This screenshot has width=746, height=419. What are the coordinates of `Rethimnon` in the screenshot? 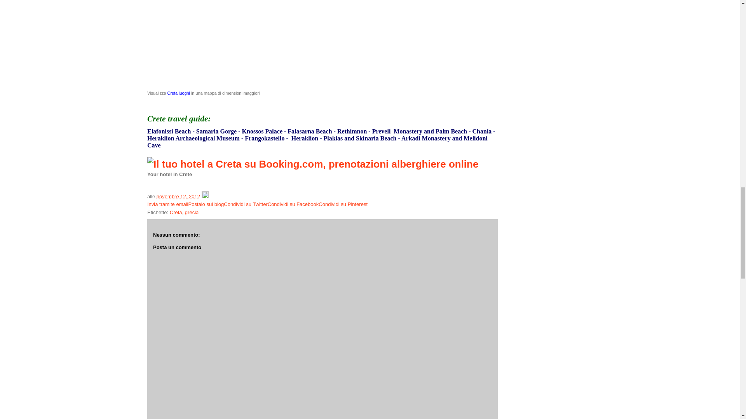 It's located at (352, 131).